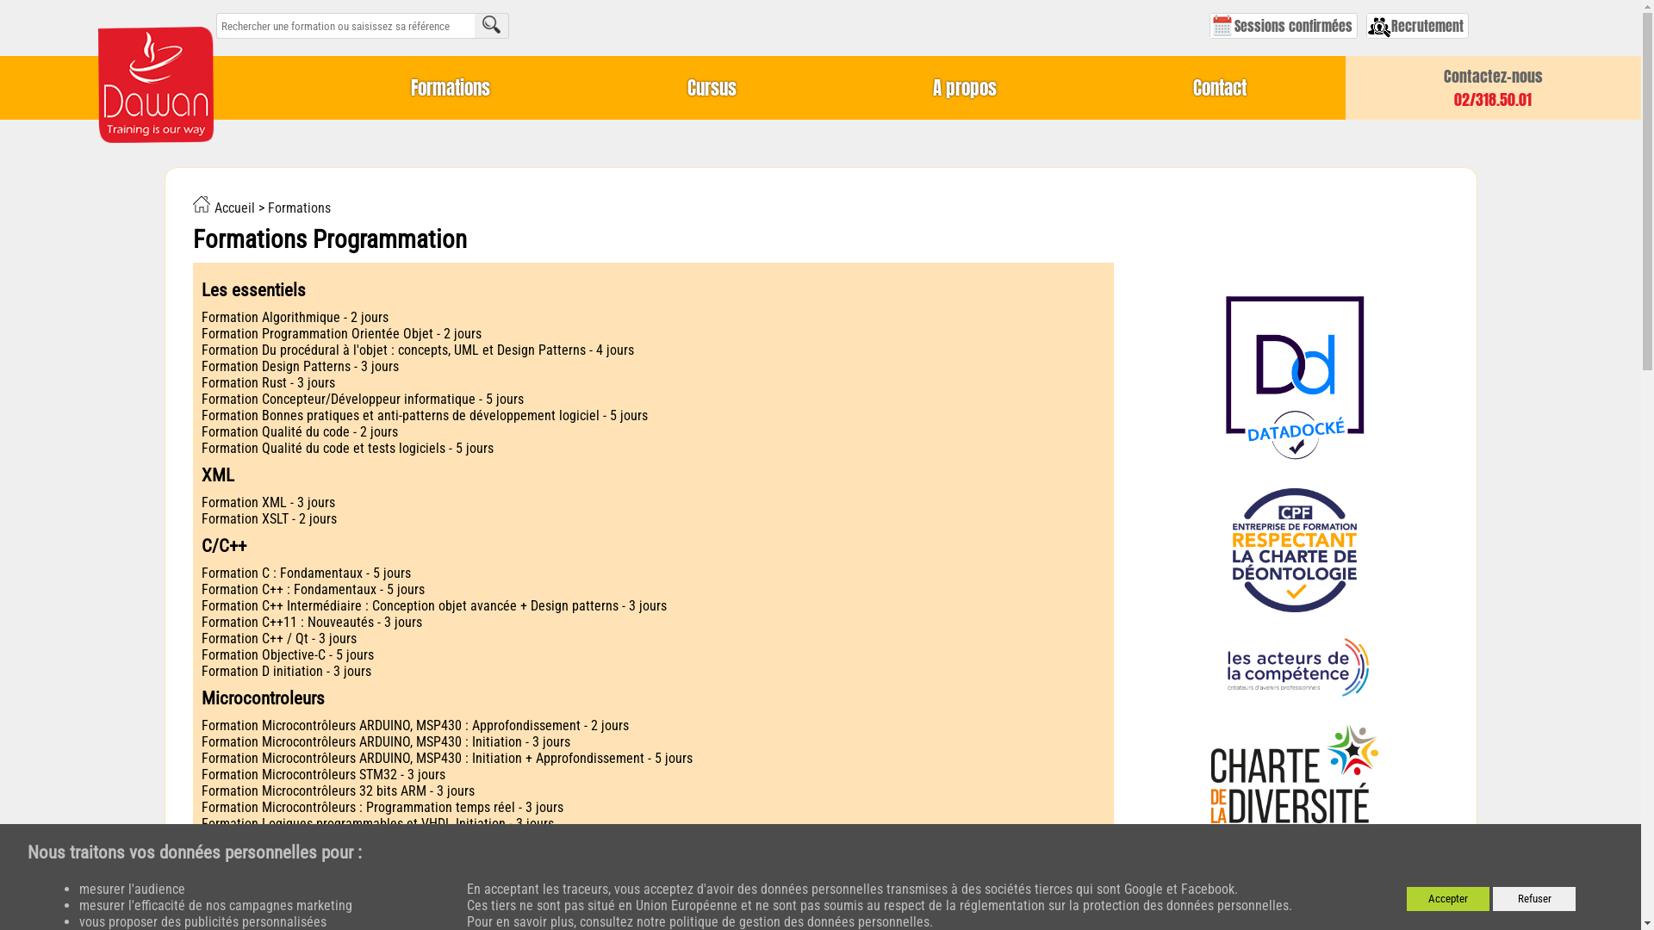  Describe the element at coordinates (1144, 889) in the screenshot. I see `Google` at that location.